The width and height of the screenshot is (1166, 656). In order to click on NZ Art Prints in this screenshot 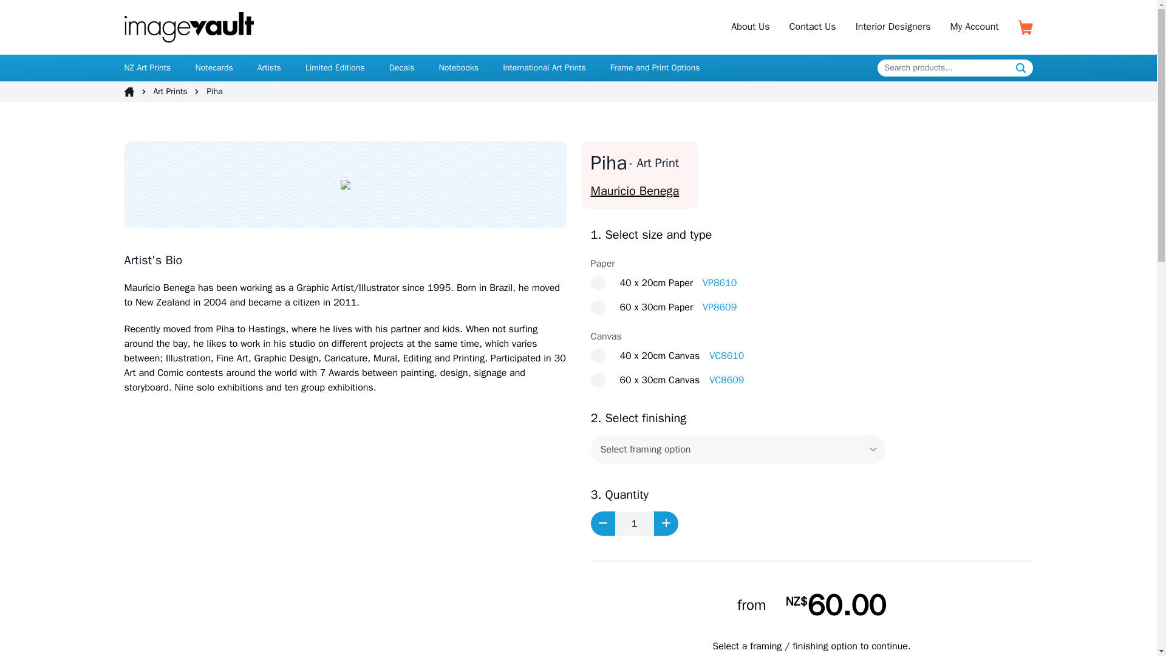, I will do `click(147, 67)`.